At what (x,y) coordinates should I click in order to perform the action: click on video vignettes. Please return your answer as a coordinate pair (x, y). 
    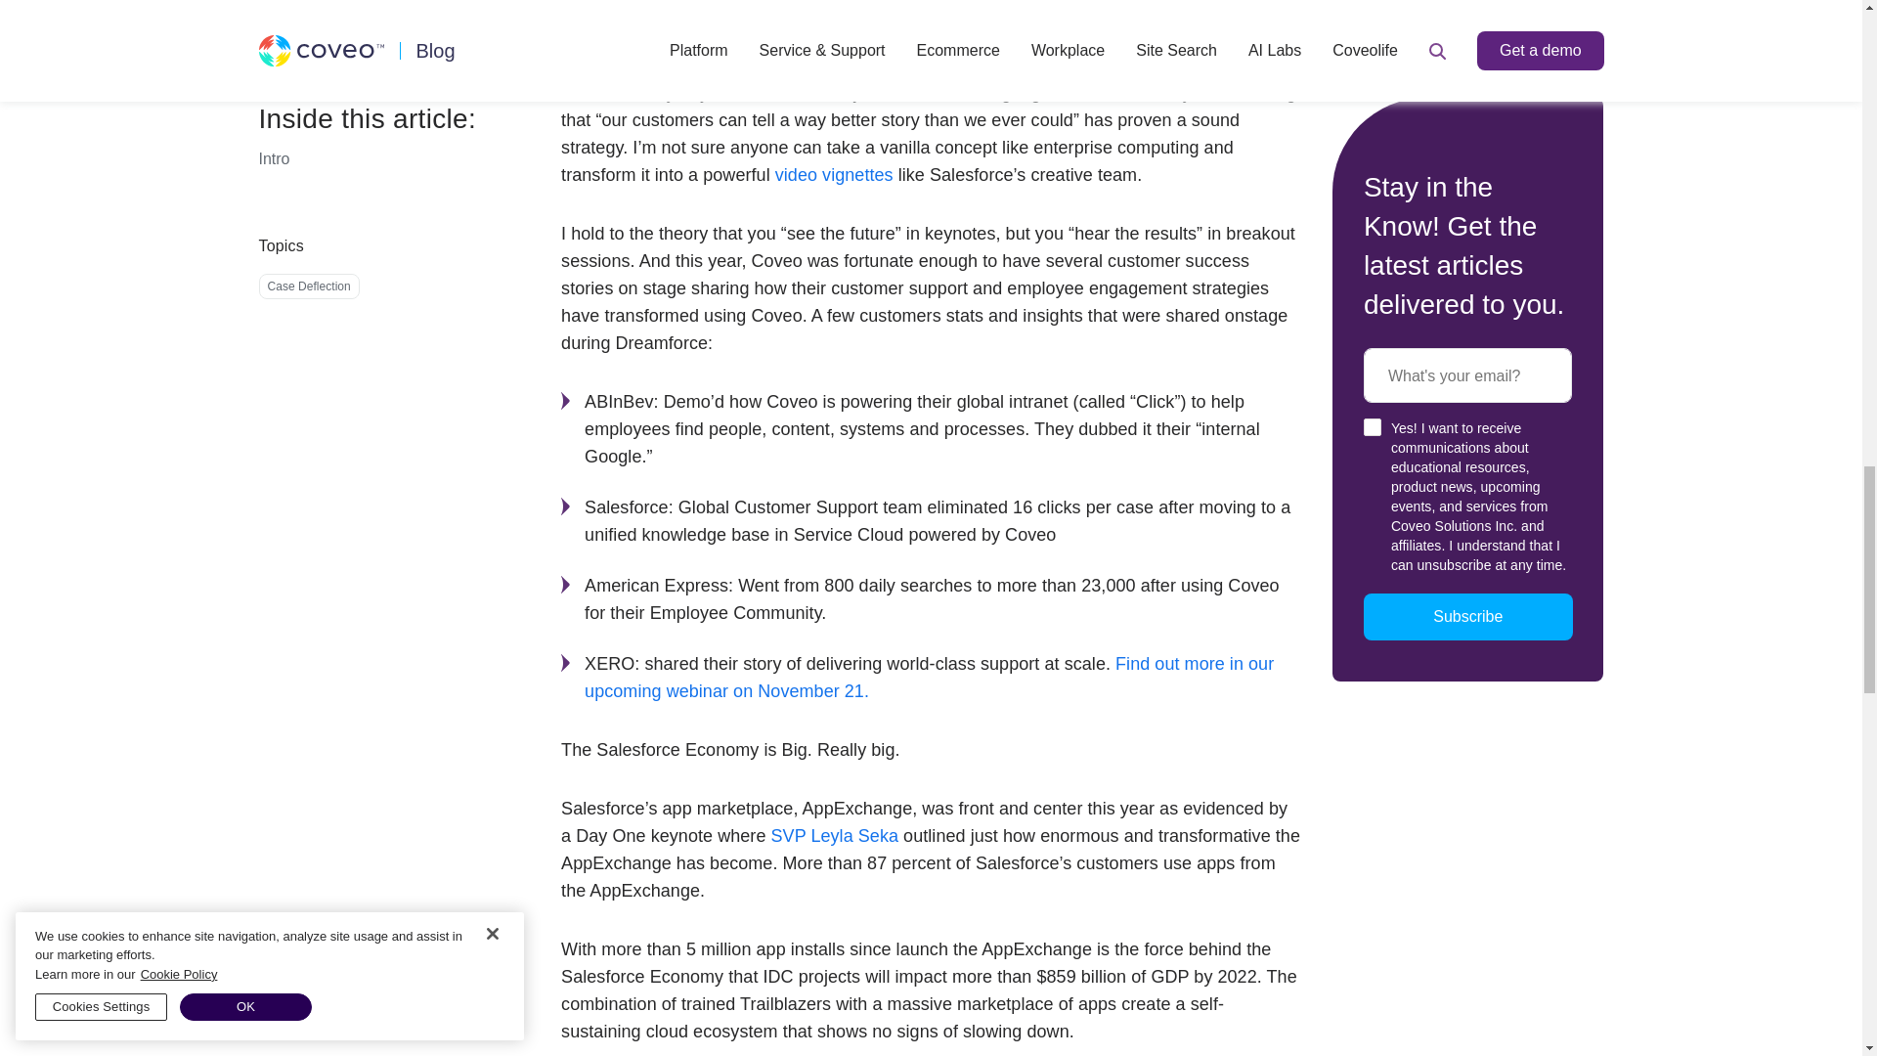
    Looking at the image, I should click on (833, 174).